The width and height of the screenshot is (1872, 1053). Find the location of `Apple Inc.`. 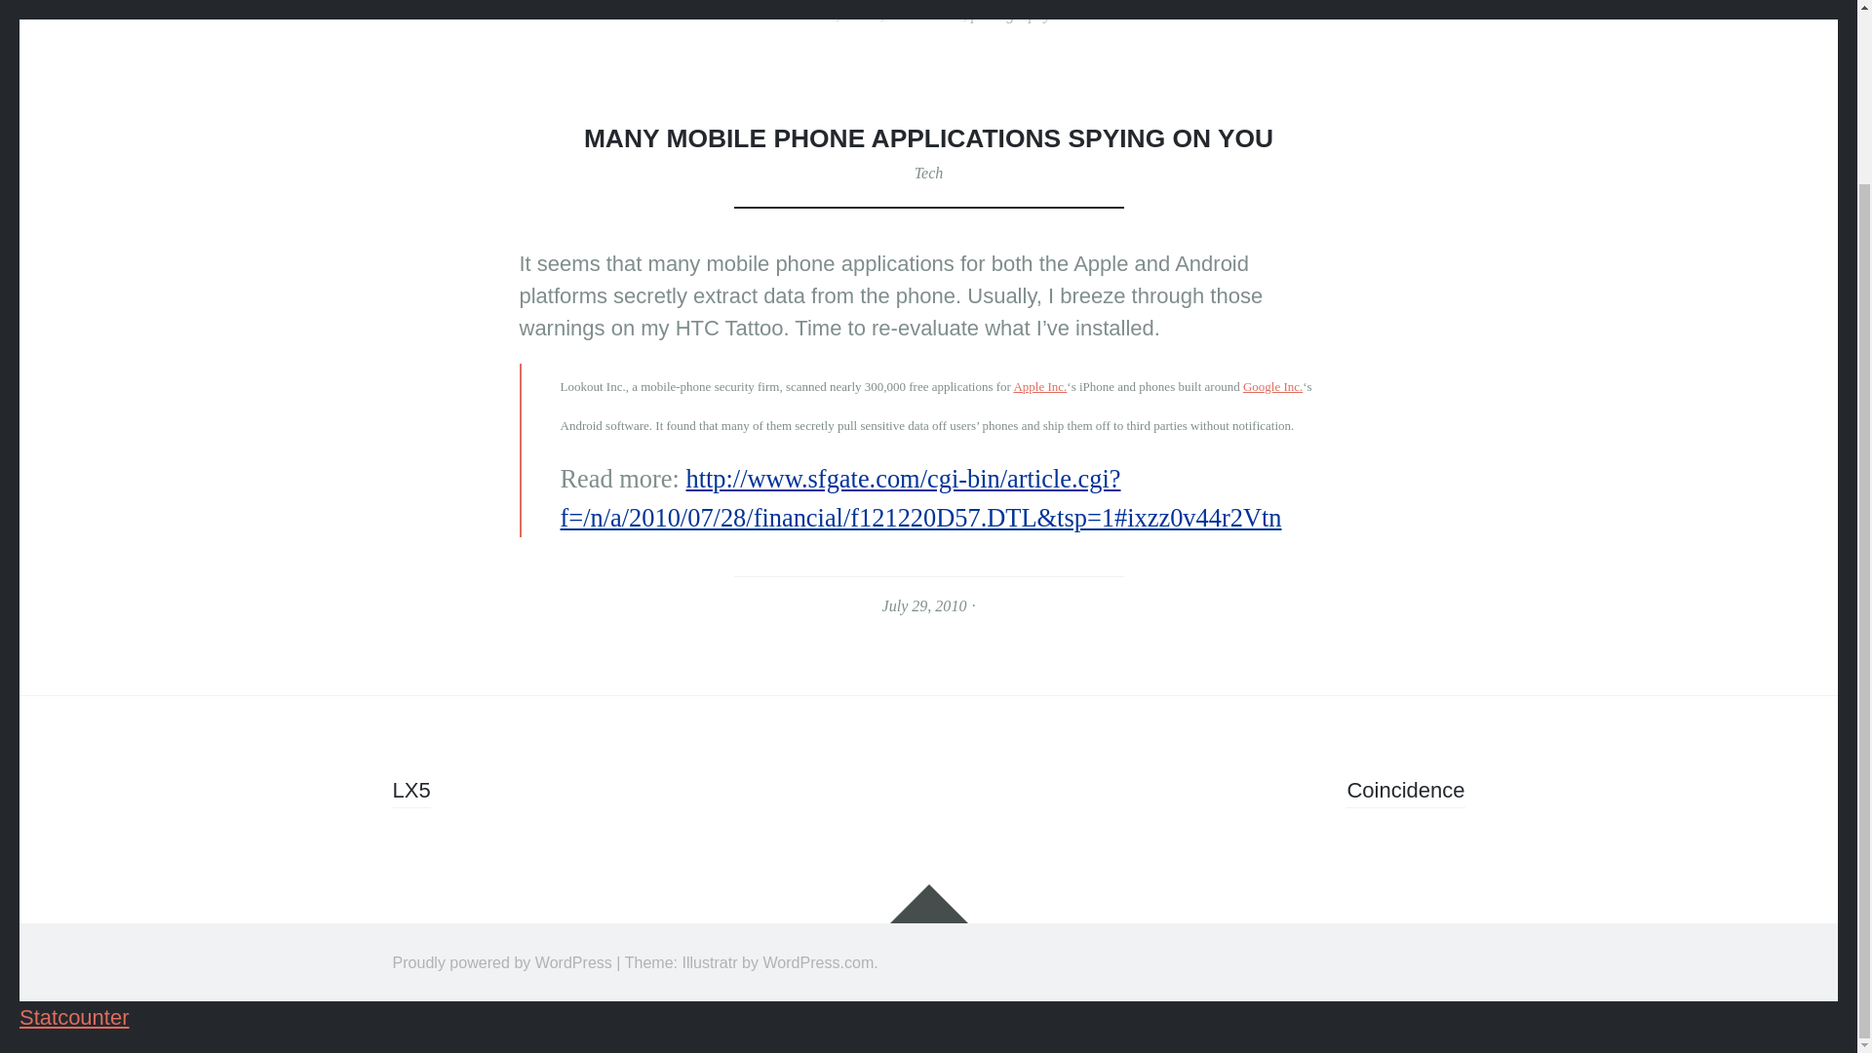

Apple Inc. is located at coordinates (1039, 386).